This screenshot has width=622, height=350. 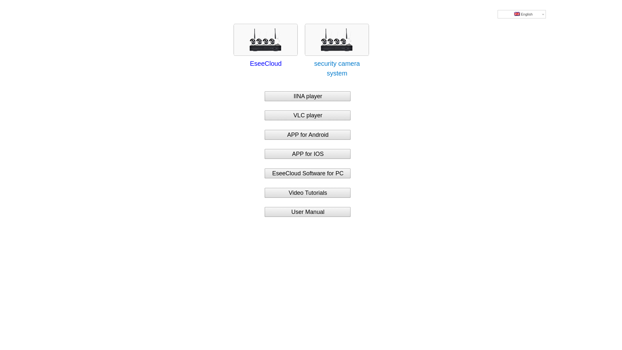 What do you see at coordinates (308, 169) in the screenshot?
I see `EseeCloud Software for PC` at bounding box center [308, 169].